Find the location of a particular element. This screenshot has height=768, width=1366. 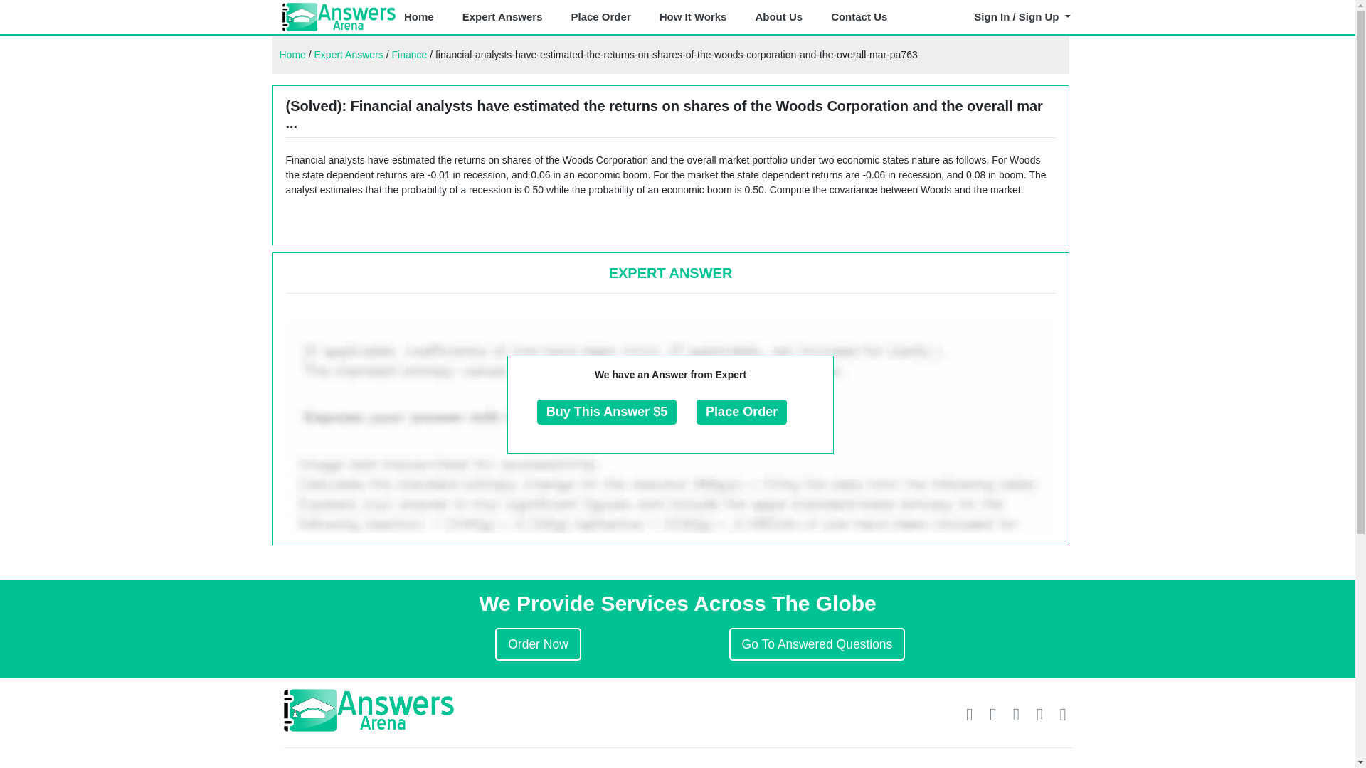

Finance is located at coordinates (408, 55).